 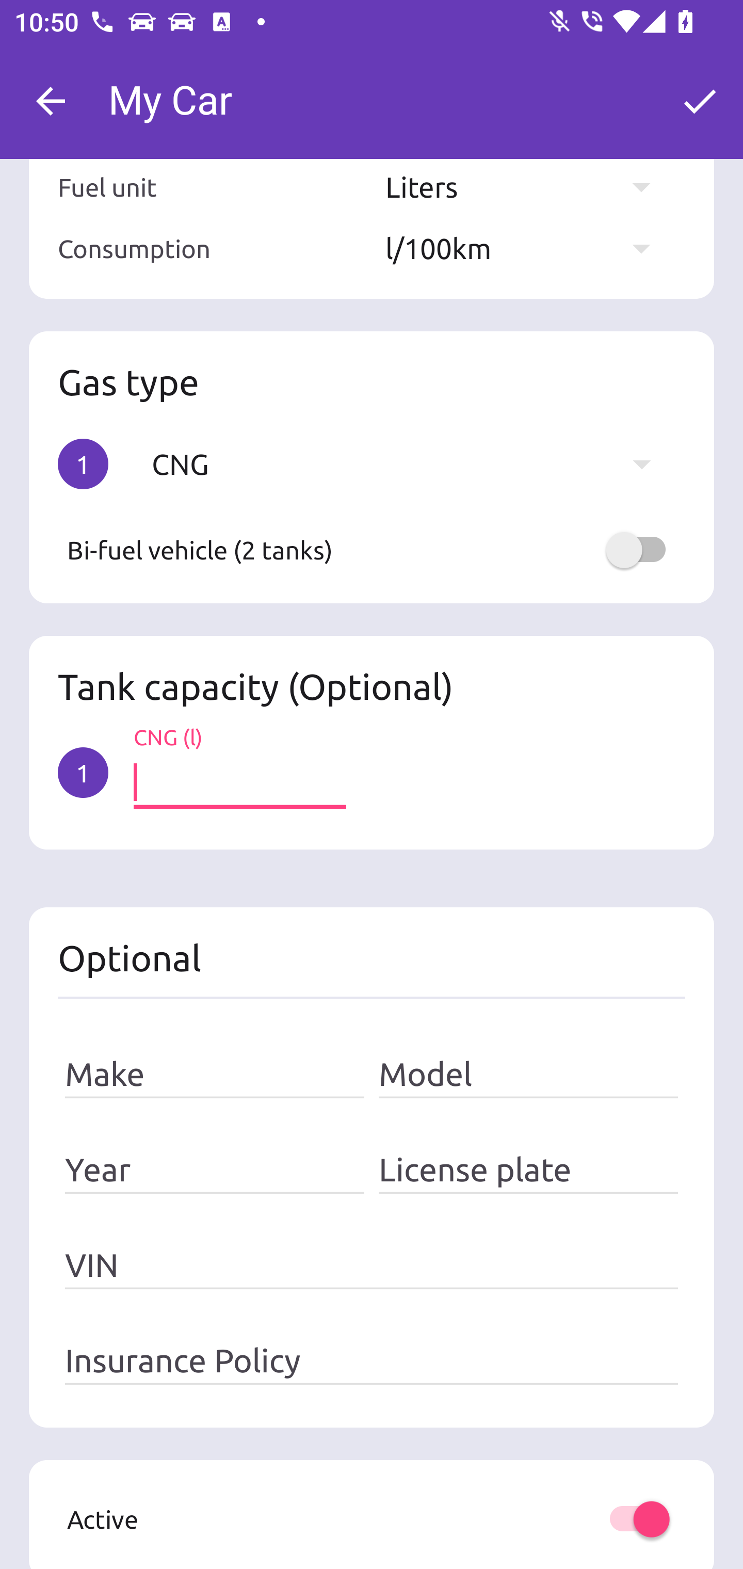 I want to click on Navigate up, so click(x=51, y=101).